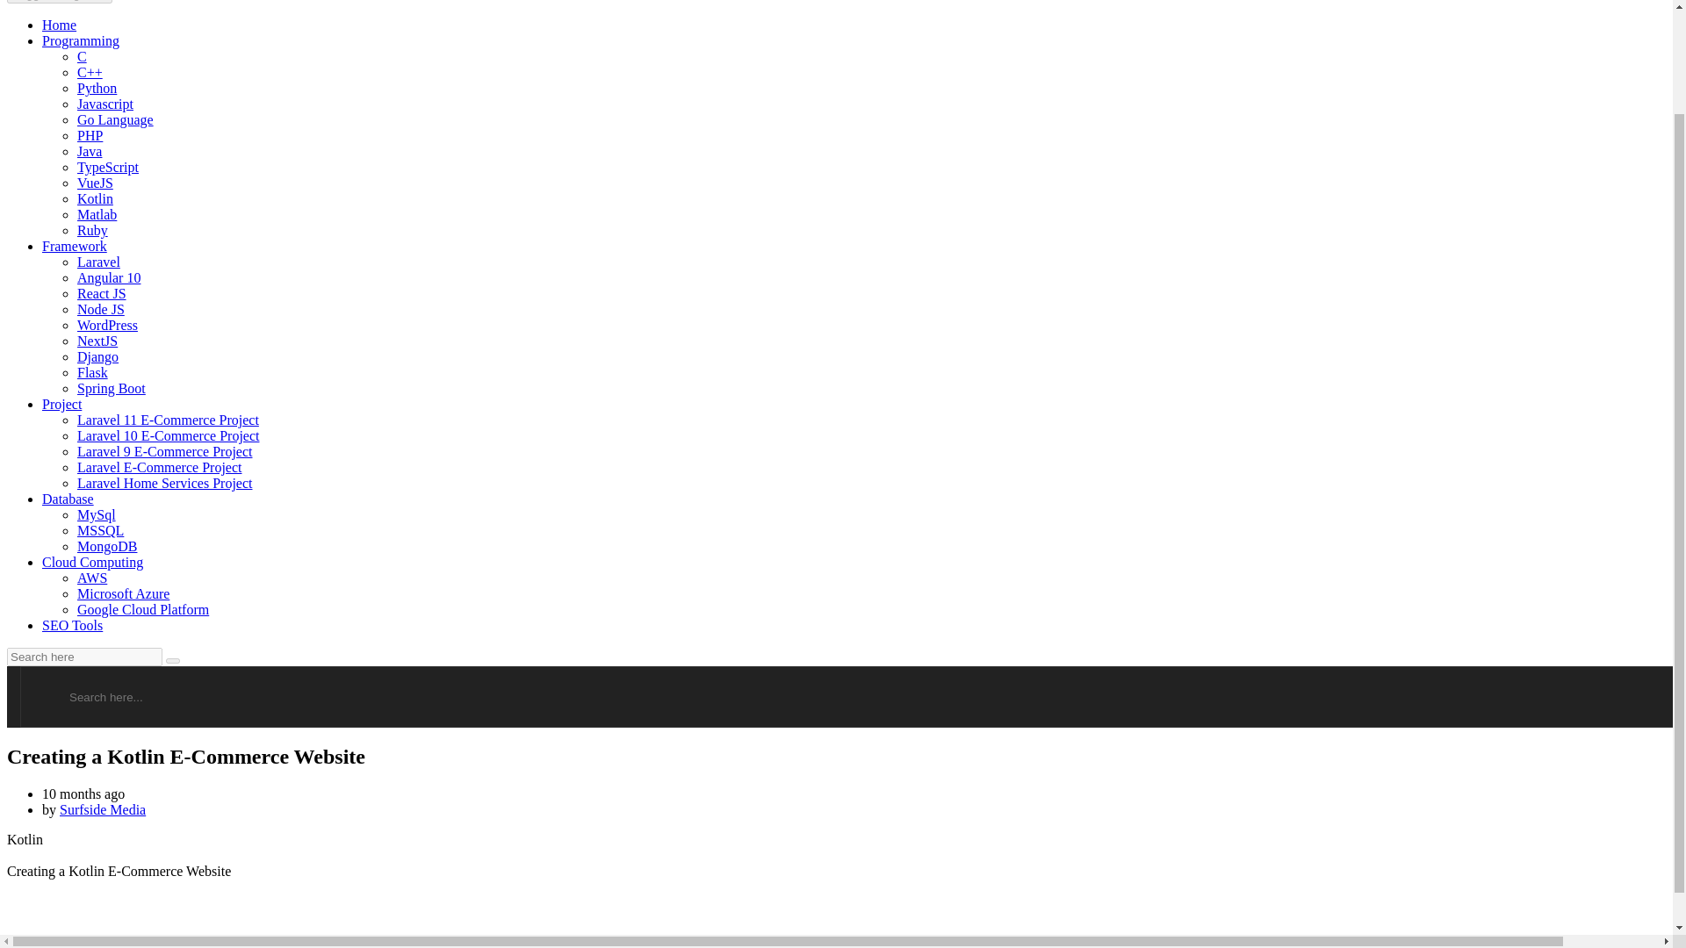 This screenshot has width=1686, height=948. Describe the element at coordinates (97, 88) in the screenshot. I see `Python` at that location.